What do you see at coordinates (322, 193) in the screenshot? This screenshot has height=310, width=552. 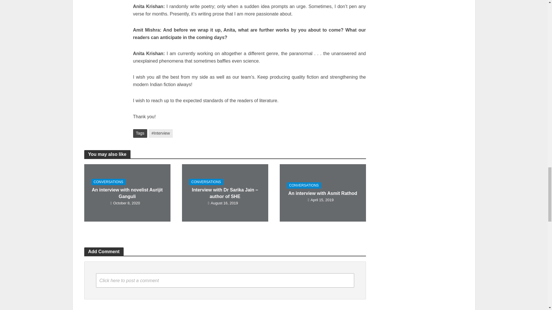 I see `An interview with Asmit Rathod` at bounding box center [322, 193].